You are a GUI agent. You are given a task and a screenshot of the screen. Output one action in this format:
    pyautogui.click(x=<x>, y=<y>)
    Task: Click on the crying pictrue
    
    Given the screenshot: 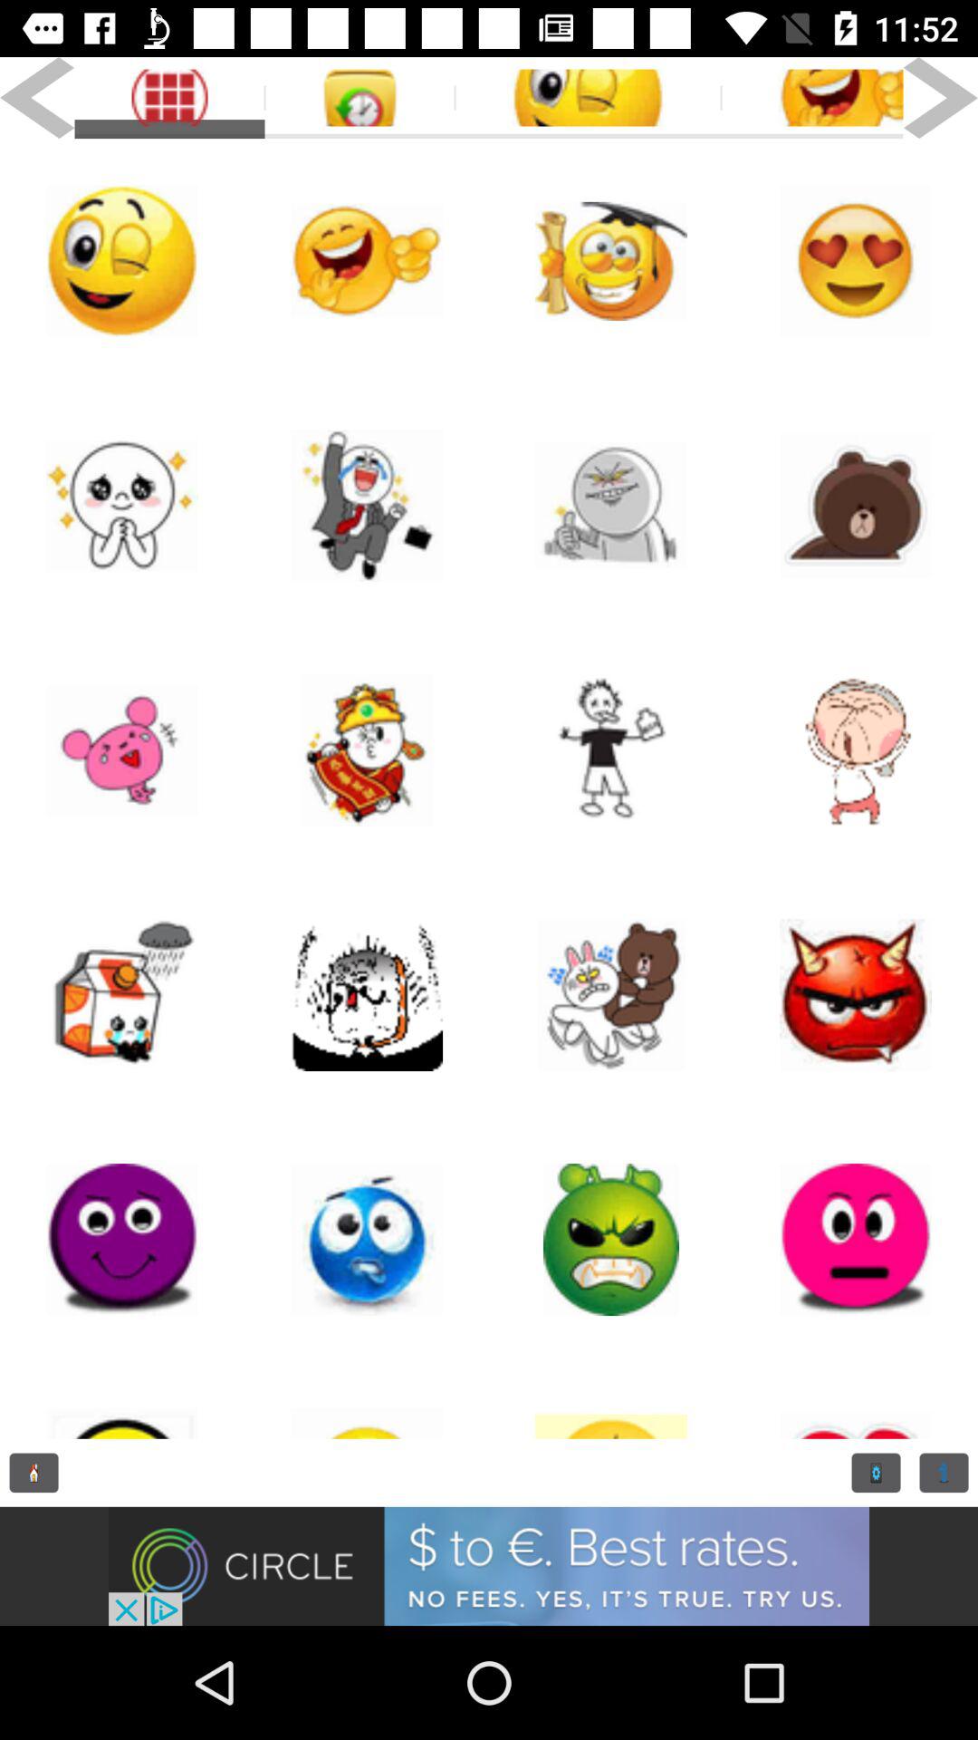 What is the action you would take?
    pyautogui.click(x=122, y=506)
    